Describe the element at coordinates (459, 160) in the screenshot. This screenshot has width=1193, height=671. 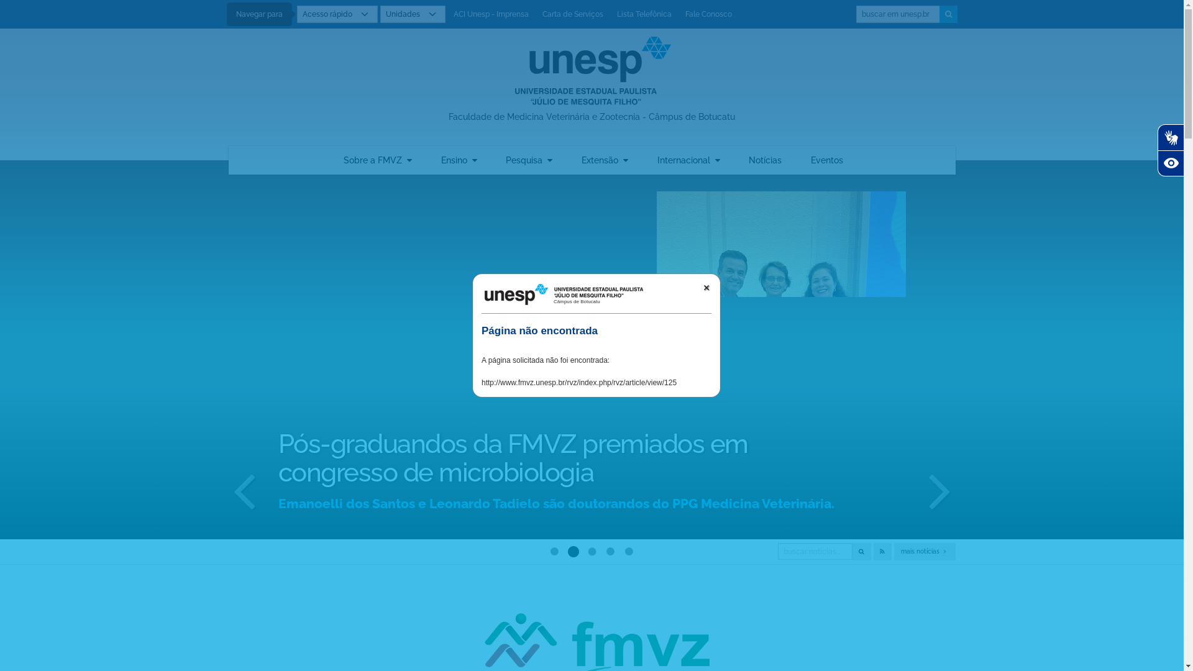
I see `Ensino` at that location.